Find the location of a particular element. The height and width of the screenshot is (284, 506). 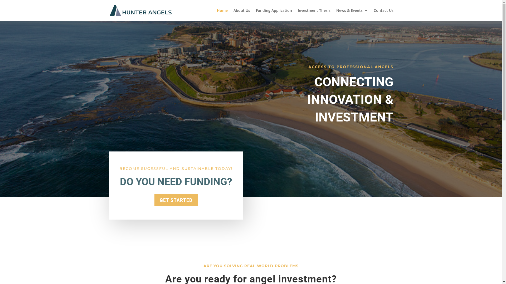

Investment Thesis is located at coordinates (314, 15).